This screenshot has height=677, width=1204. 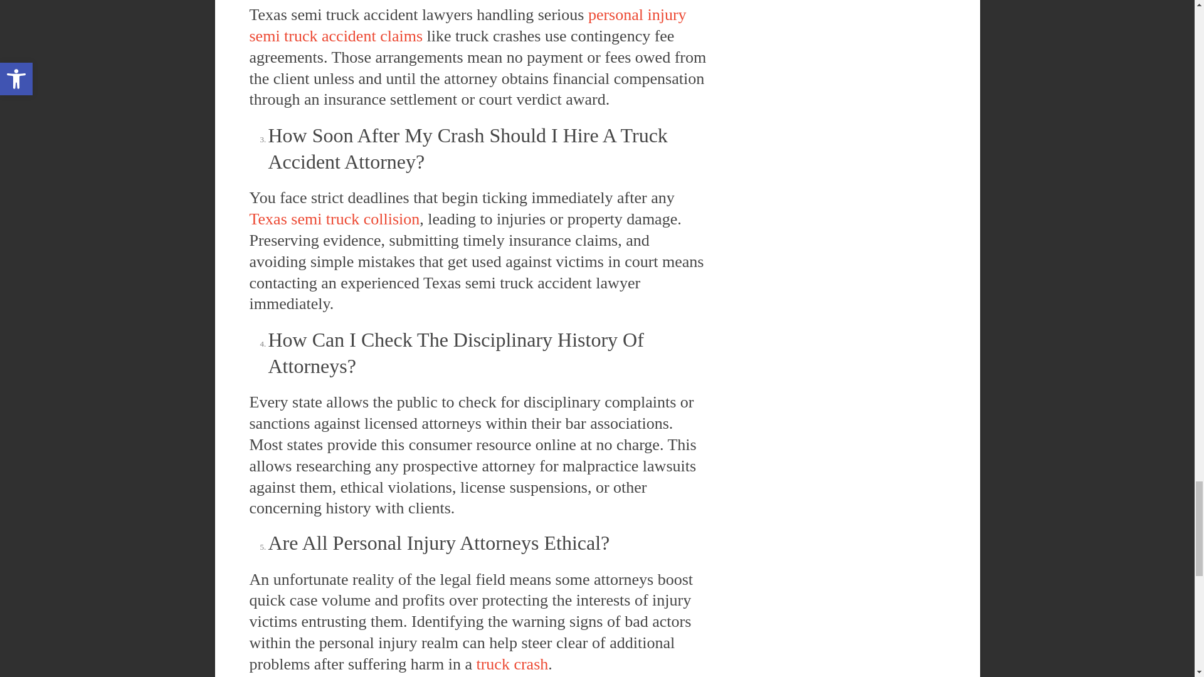 I want to click on personal injury semi truck accident claims, so click(x=468, y=25).